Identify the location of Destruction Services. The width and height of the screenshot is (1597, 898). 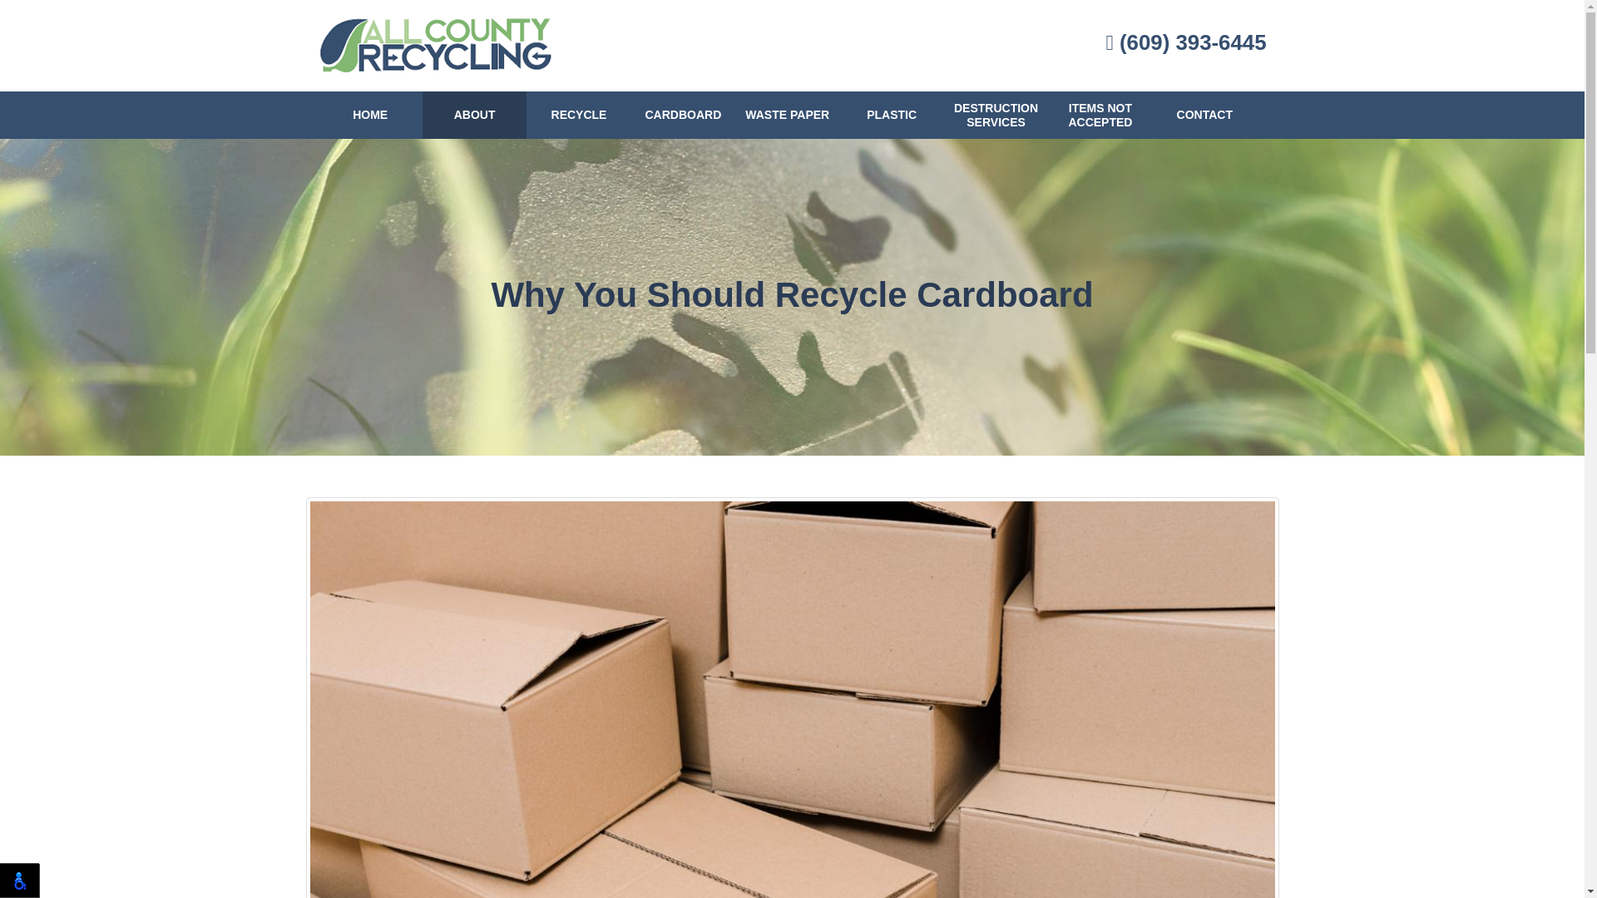
(995, 115).